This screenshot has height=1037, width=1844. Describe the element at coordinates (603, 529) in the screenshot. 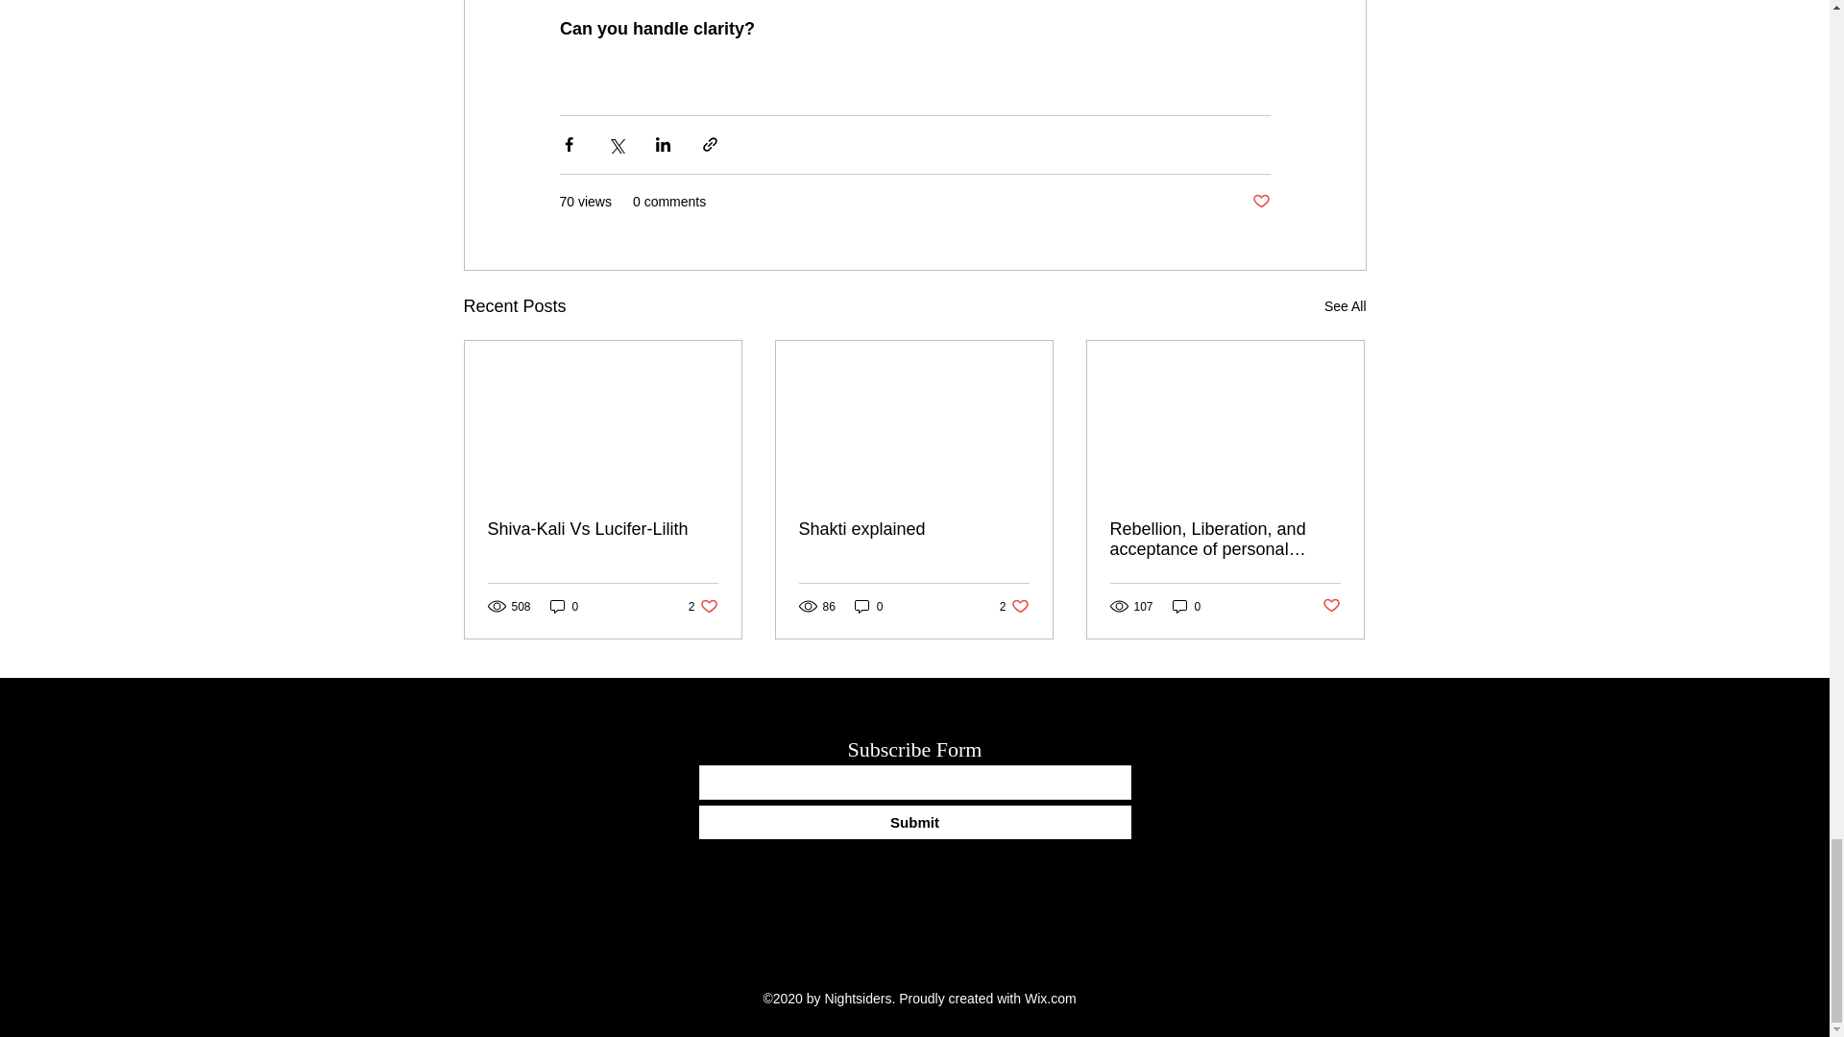

I see `Shiva-Kali Vs Lucifer-Lilith` at that location.